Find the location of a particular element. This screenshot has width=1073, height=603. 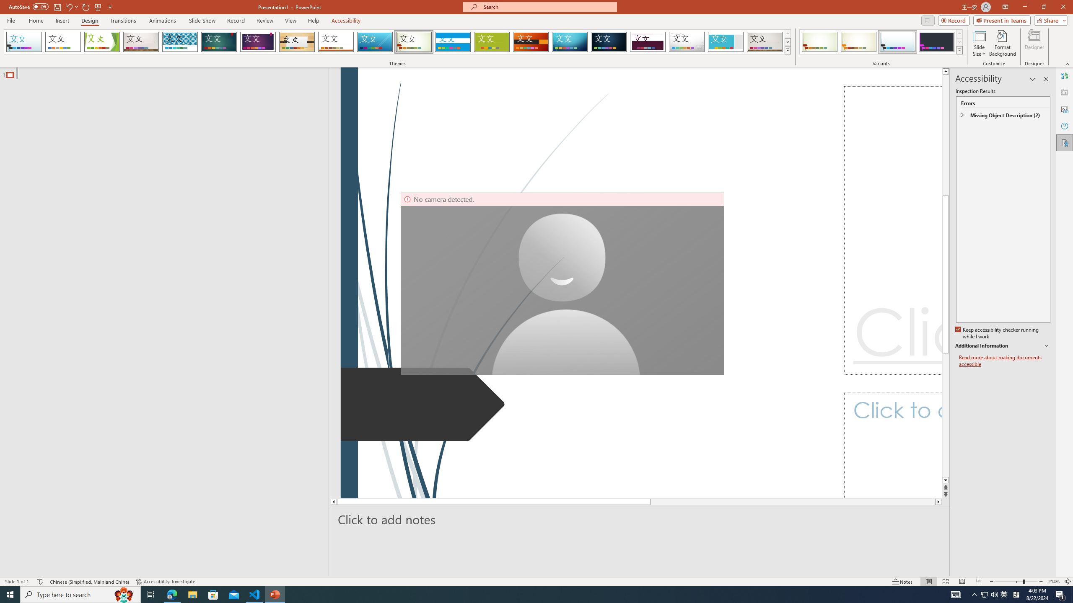

Damask is located at coordinates (609, 42).